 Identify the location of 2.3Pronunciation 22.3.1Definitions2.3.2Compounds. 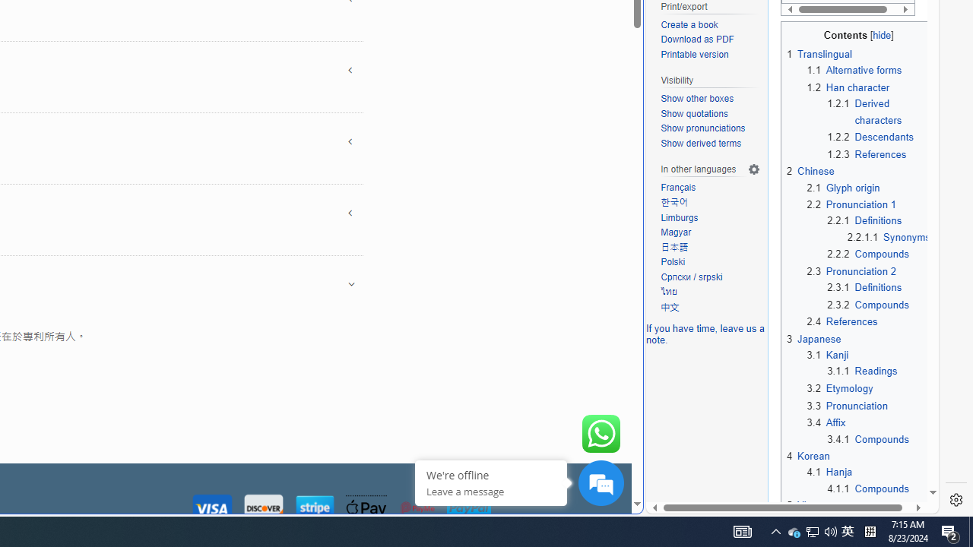
(868, 287).